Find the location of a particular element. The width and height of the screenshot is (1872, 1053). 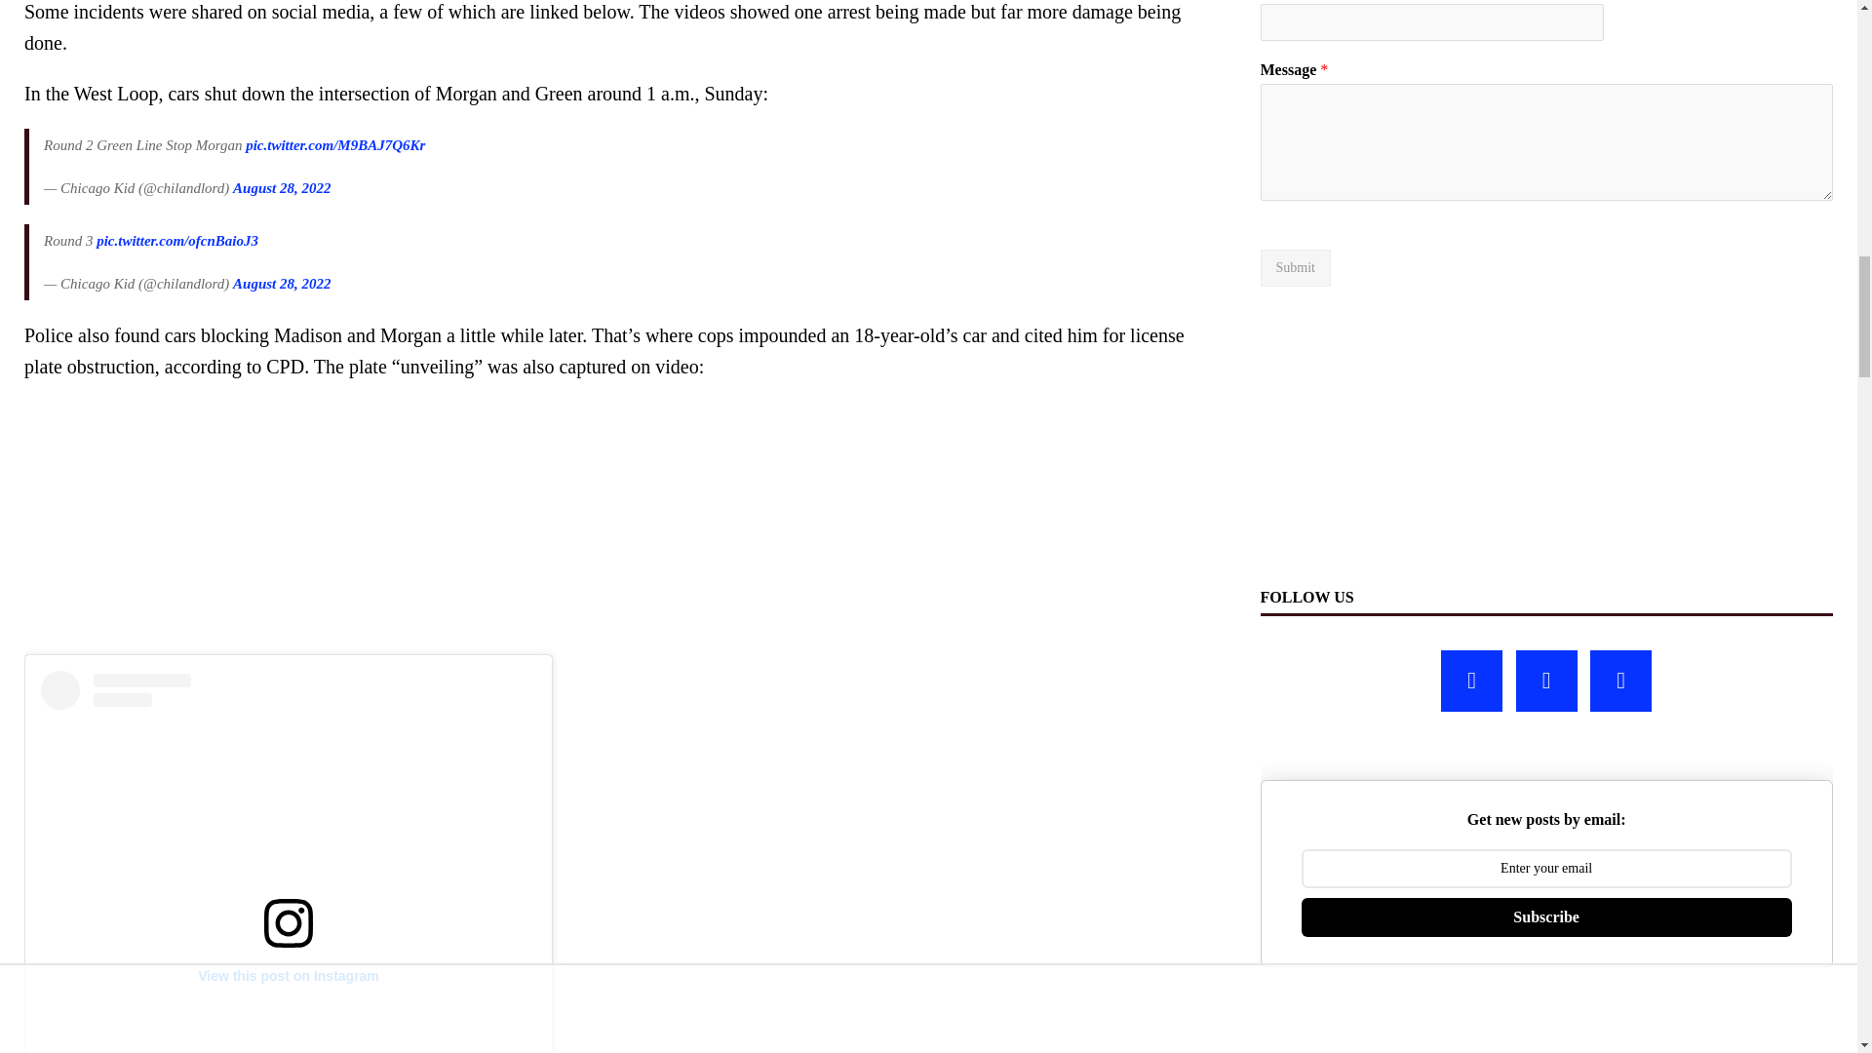

August 28, 2022 is located at coordinates (281, 187).